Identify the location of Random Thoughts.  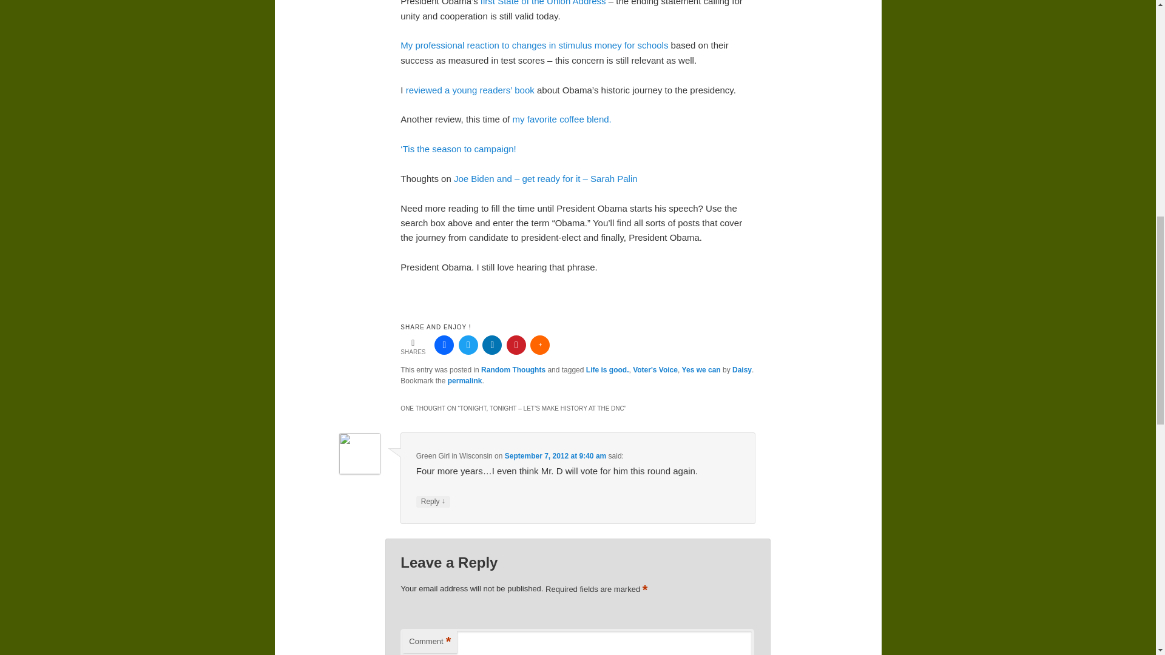
(513, 369).